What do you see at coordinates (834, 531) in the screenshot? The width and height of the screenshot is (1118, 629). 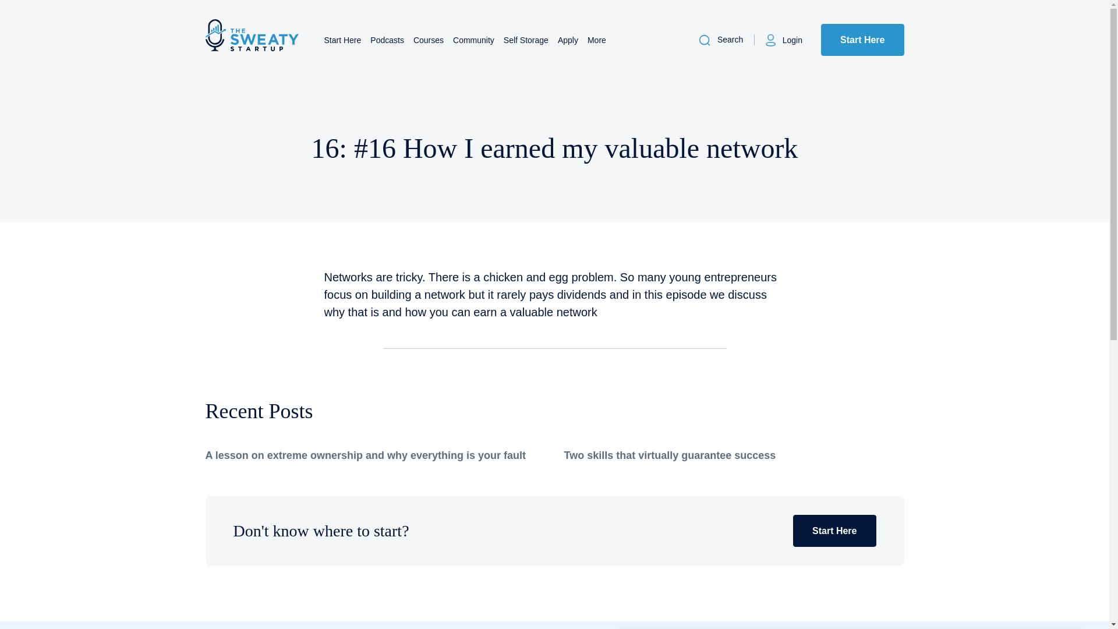 I see `Start Here` at bounding box center [834, 531].